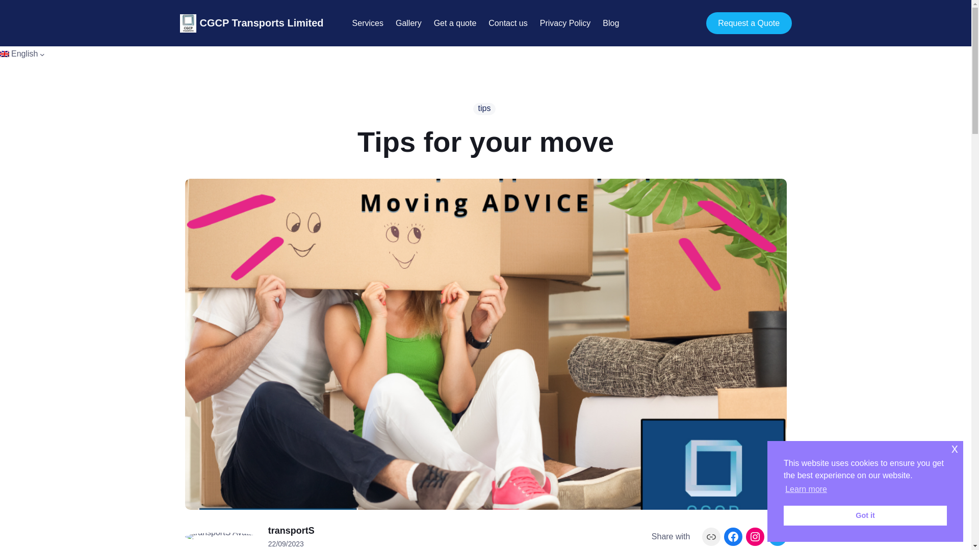 This screenshot has width=979, height=550. What do you see at coordinates (455, 23) in the screenshot?
I see `Get a quote` at bounding box center [455, 23].